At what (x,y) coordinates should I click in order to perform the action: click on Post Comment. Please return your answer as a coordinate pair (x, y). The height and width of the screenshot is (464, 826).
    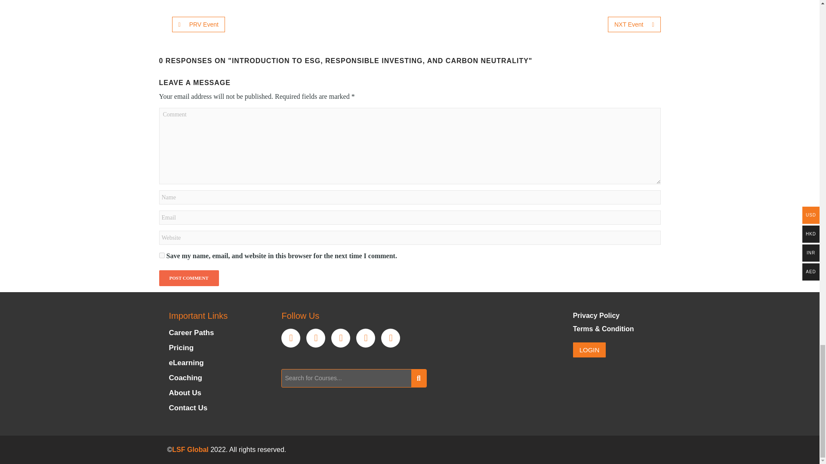
    Looking at the image, I should click on (189, 278).